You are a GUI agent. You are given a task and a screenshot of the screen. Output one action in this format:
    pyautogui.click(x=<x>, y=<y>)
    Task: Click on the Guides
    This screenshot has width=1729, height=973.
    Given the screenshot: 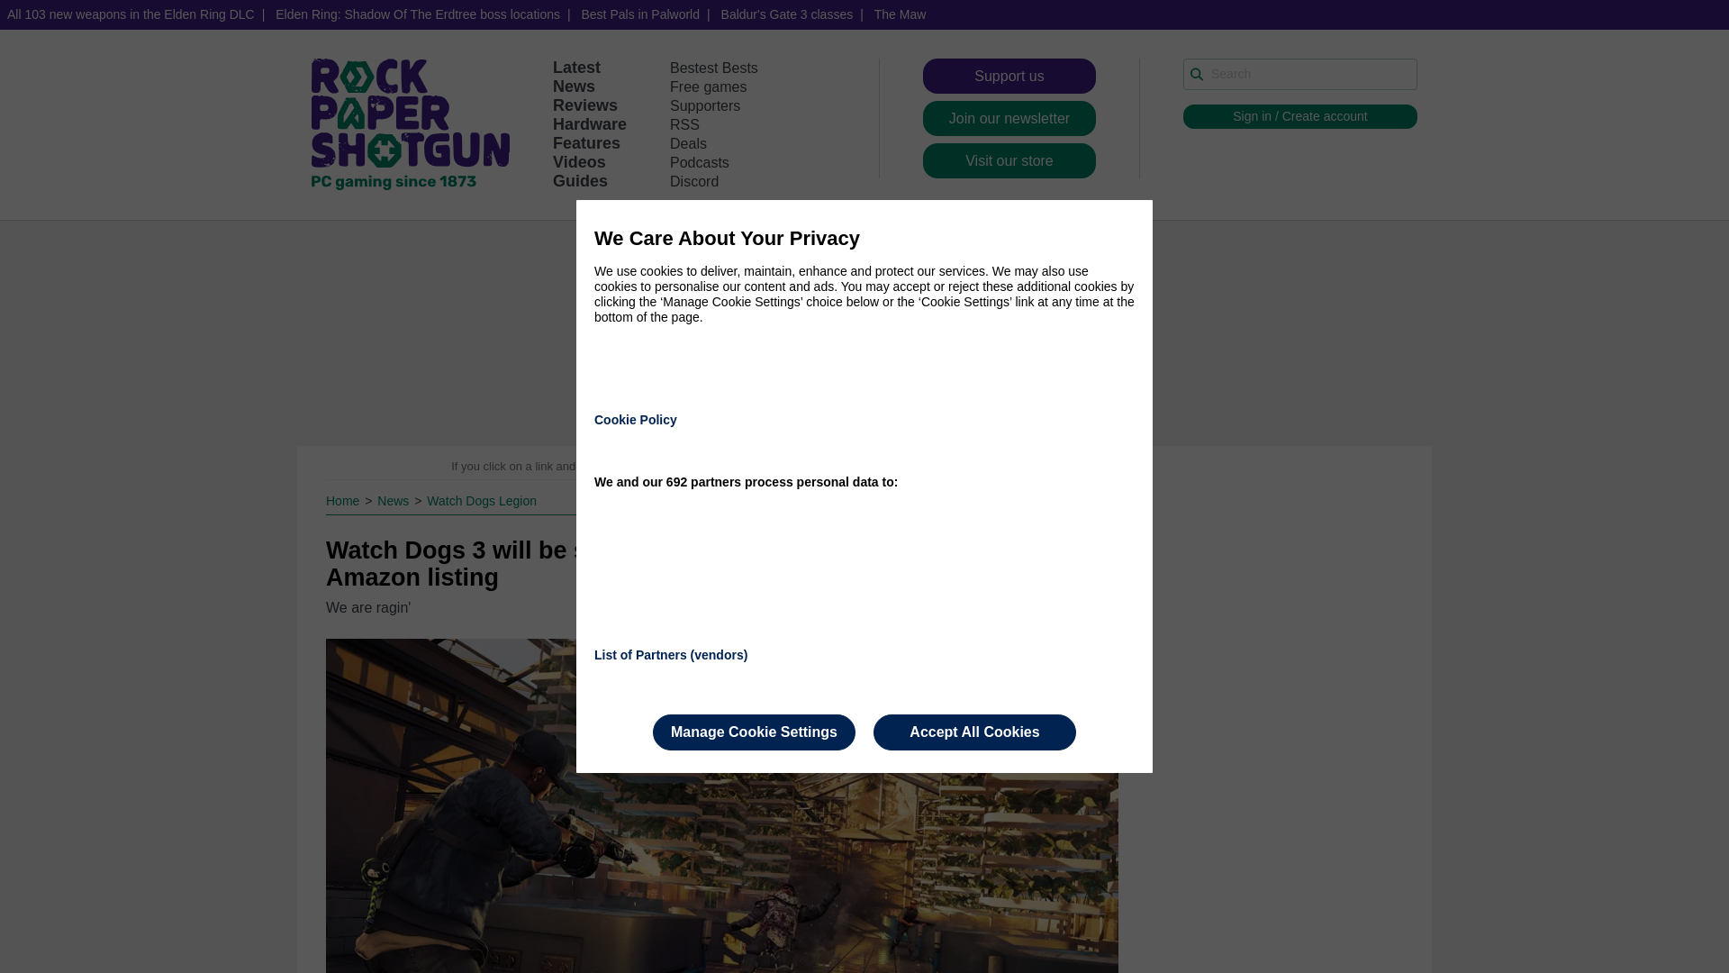 What is the action you would take?
    pyautogui.click(x=580, y=180)
    